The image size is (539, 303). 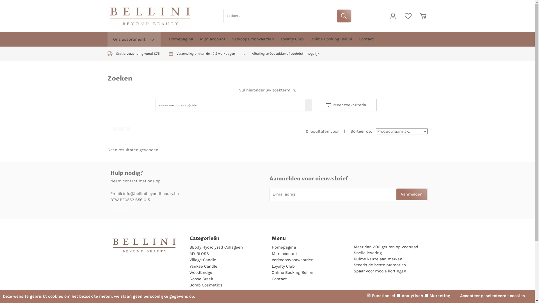 What do you see at coordinates (181, 39) in the screenshot?
I see `Homepagina` at bounding box center [181, 39].